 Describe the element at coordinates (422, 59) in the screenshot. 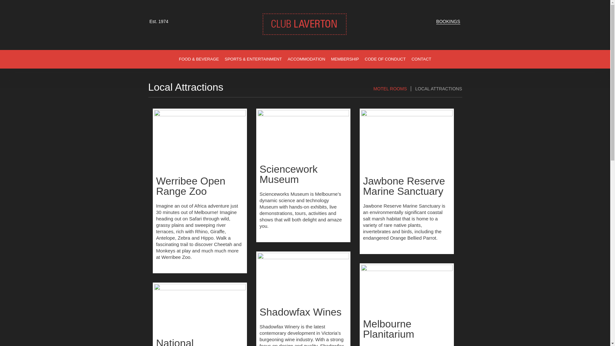

I see `CONTACT` at that location.